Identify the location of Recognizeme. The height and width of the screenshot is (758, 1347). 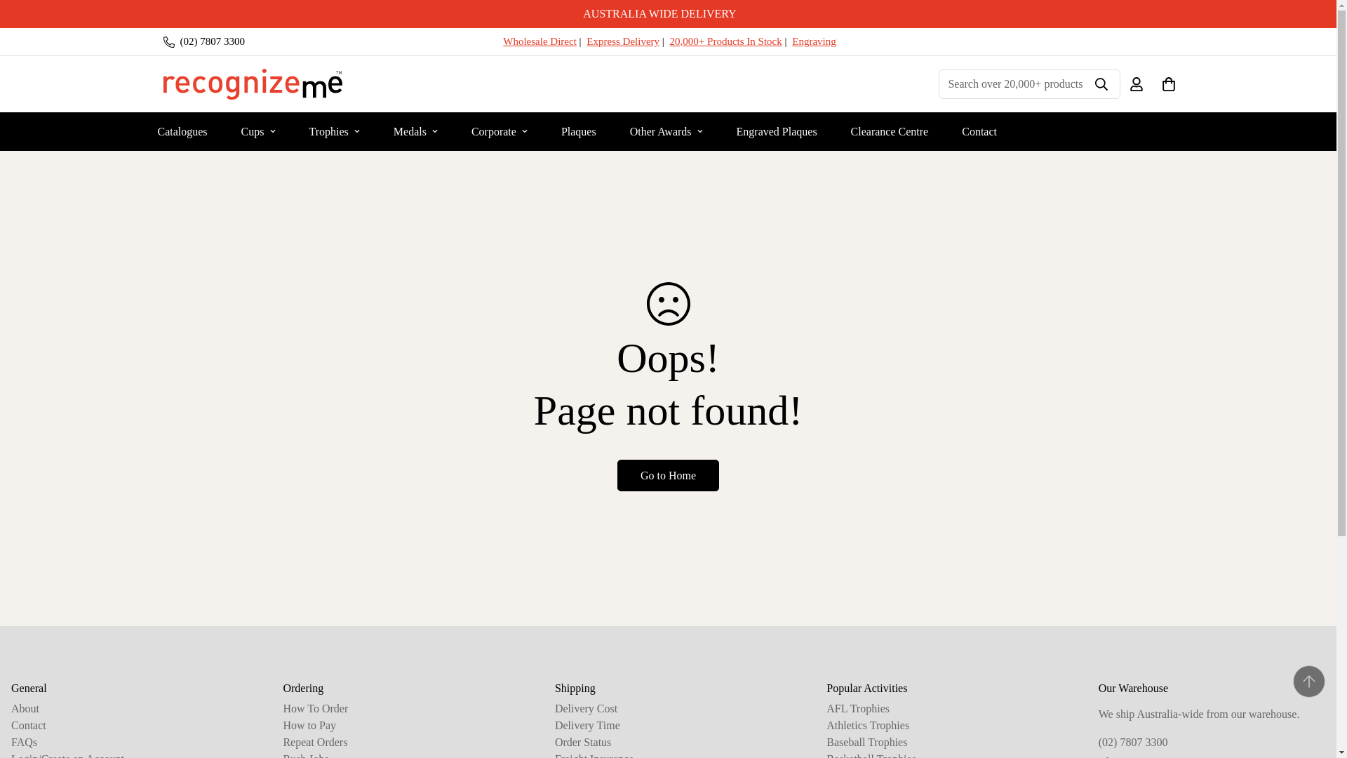
(253, 84).